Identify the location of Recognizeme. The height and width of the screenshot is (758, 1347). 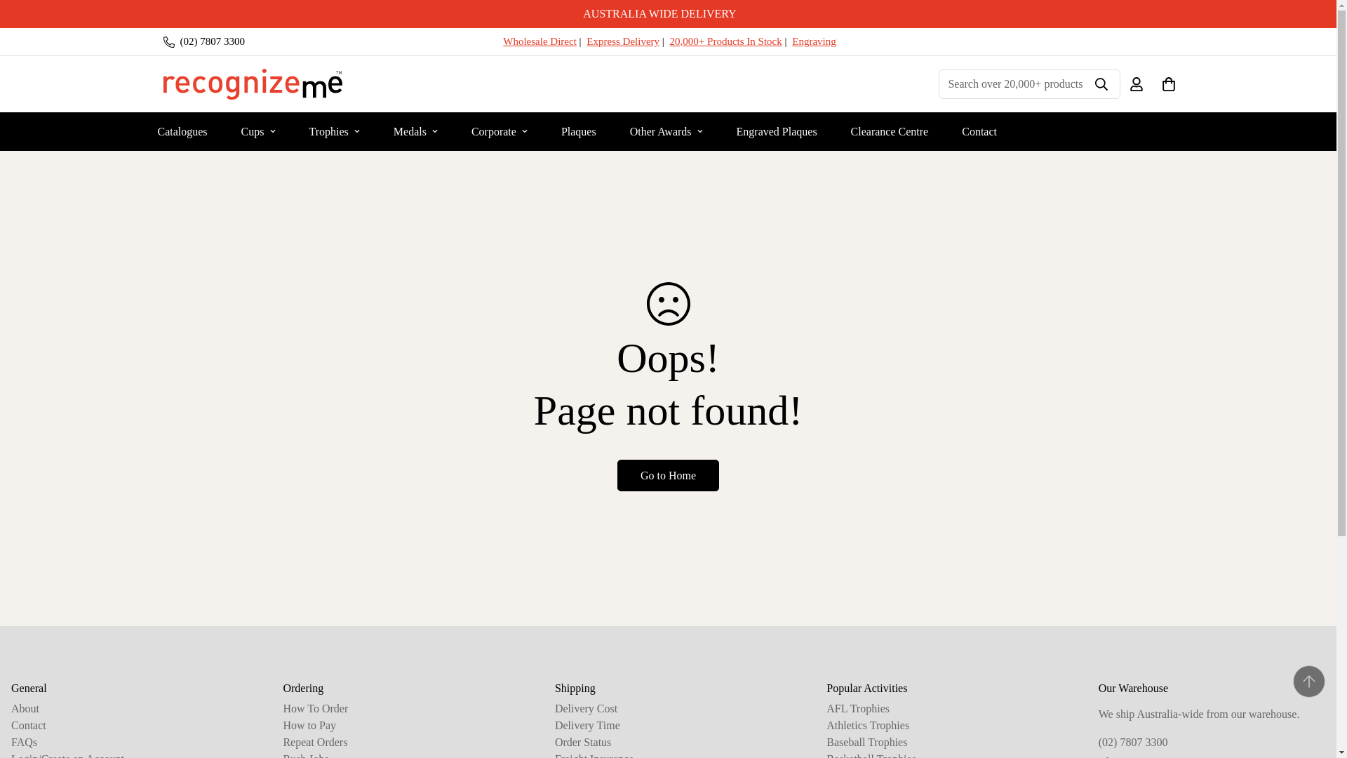
(253, 84).